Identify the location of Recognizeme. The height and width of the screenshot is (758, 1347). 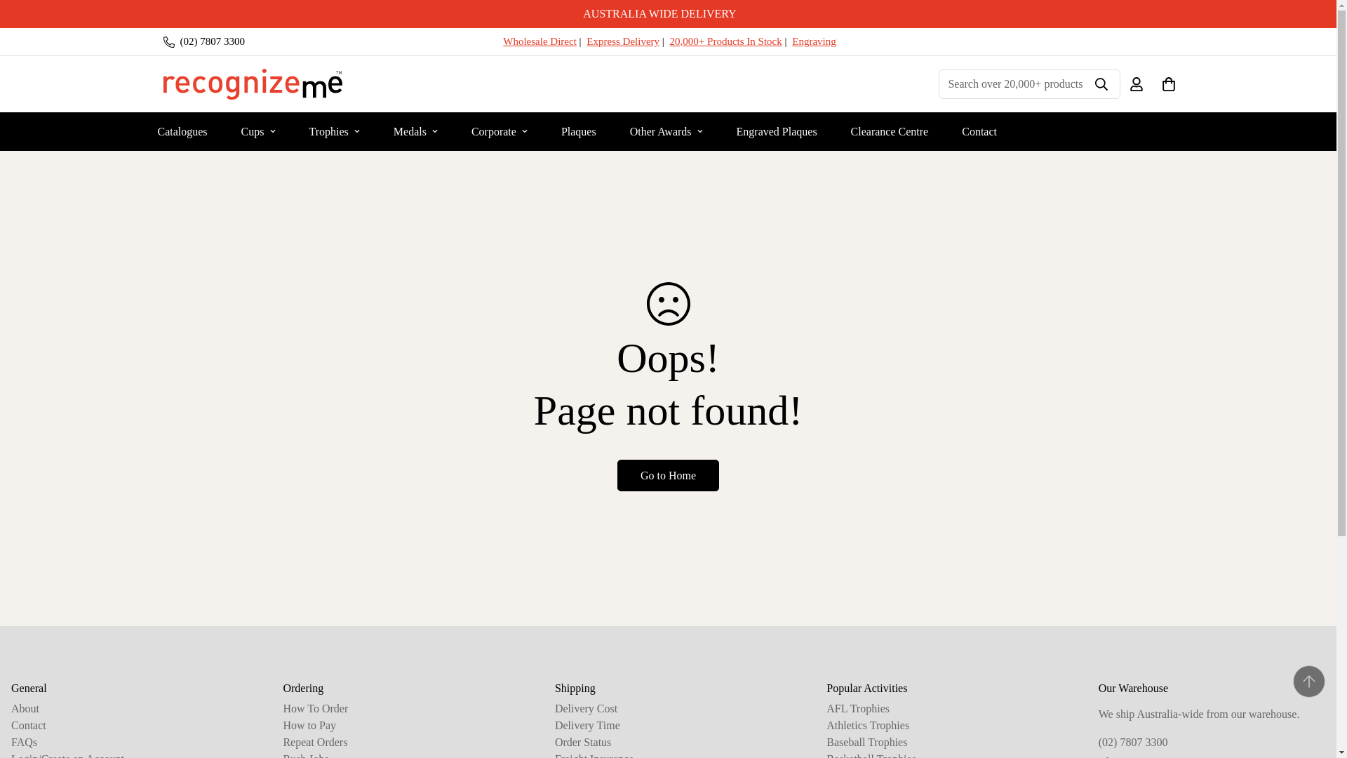
(253, 84).